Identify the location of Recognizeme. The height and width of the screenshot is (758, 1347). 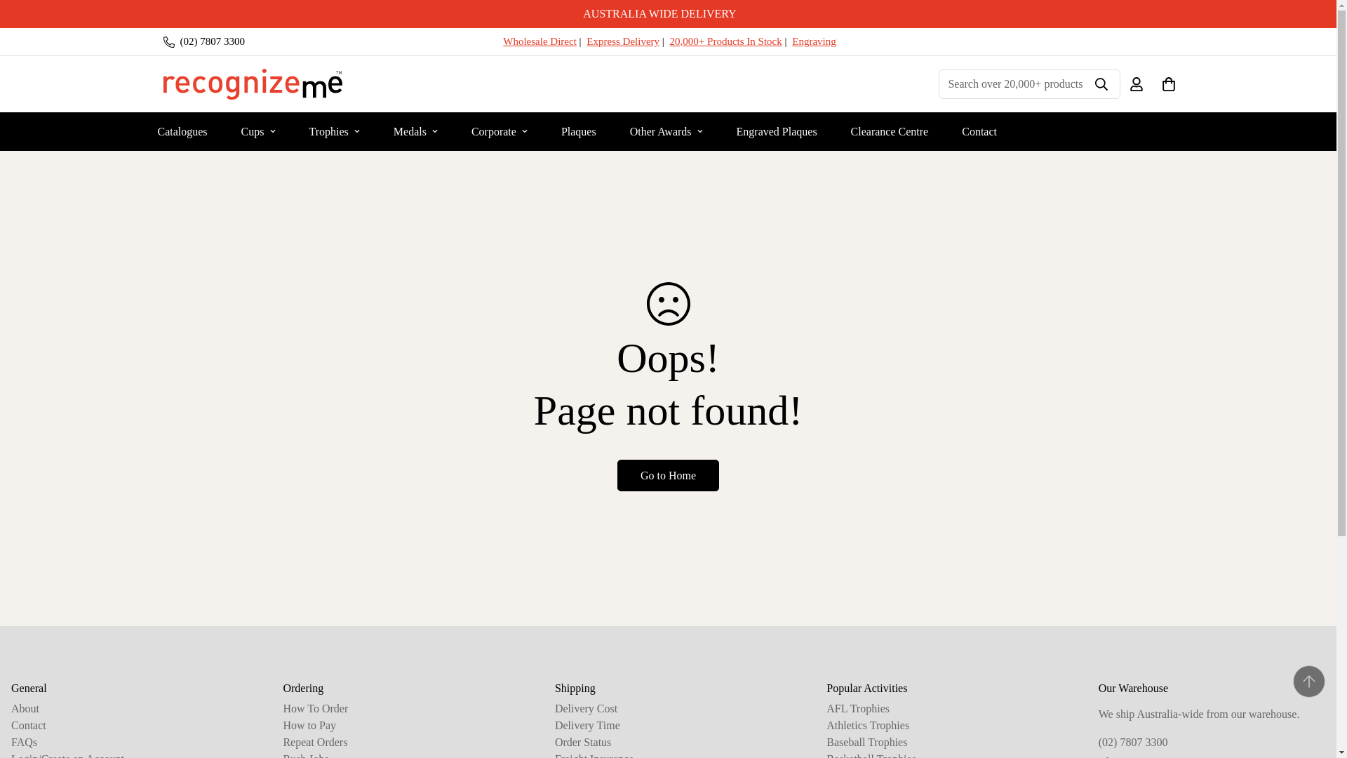
(253, 84).